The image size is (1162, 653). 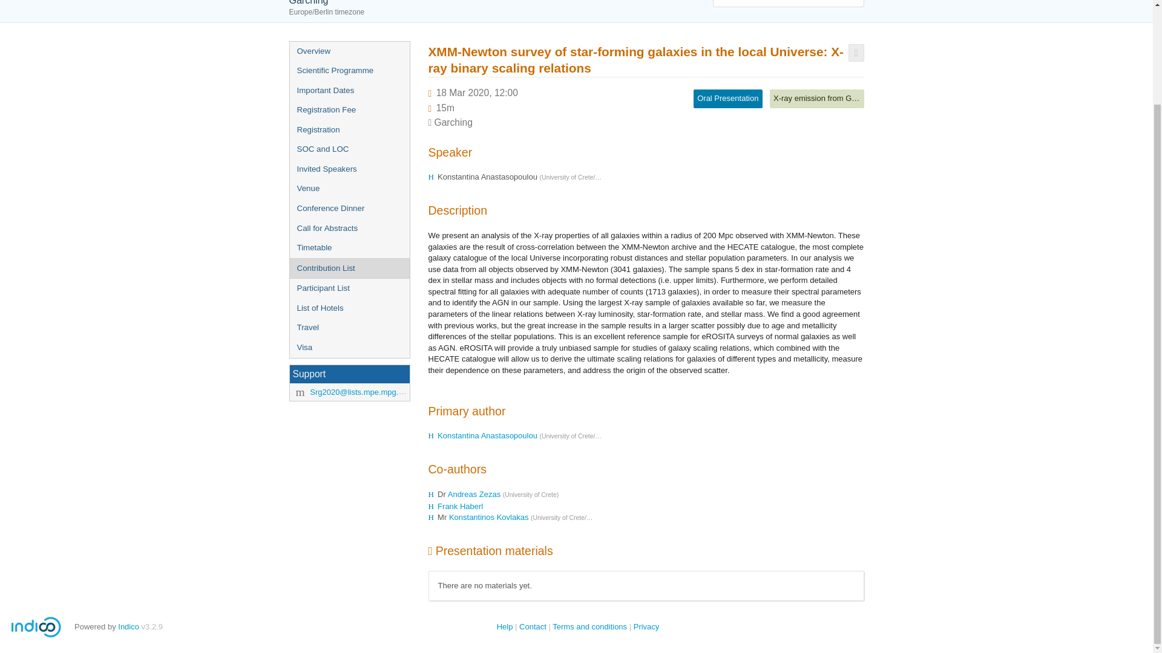 What do you see at coordinates (349, 91) in the screenshot?
I see `Important Dates` at bounding box center [349, 91].